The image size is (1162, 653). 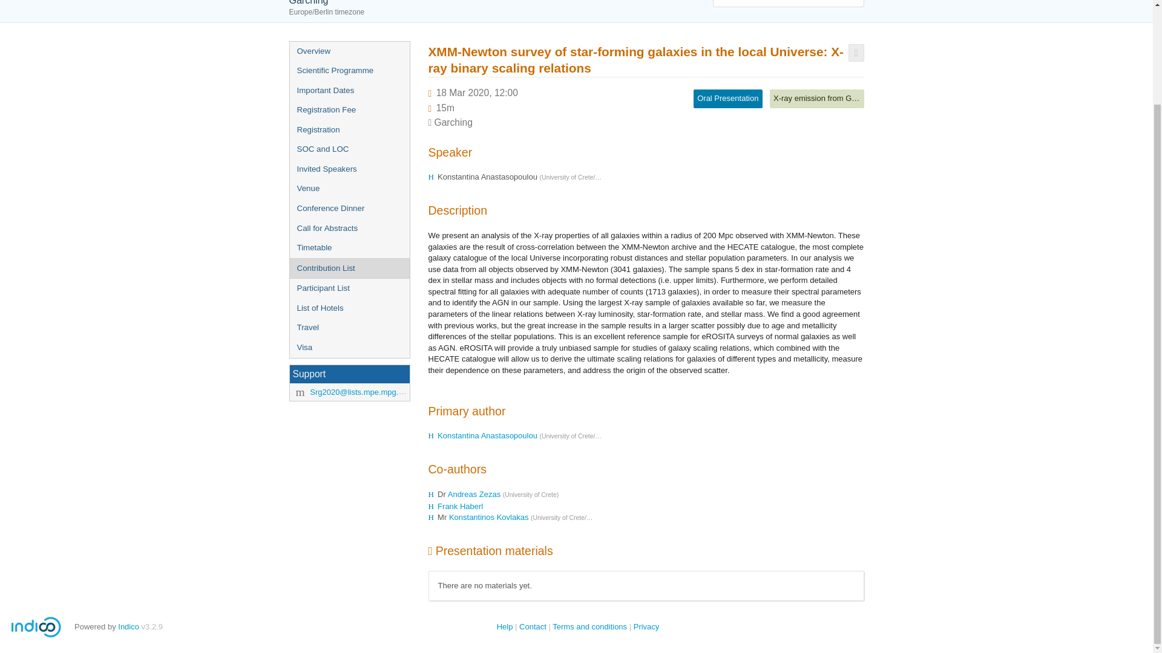 What do you see at coordinates (349, 91) in the screenshot?
I see `Important Dates` at bounding box center [349, 91].